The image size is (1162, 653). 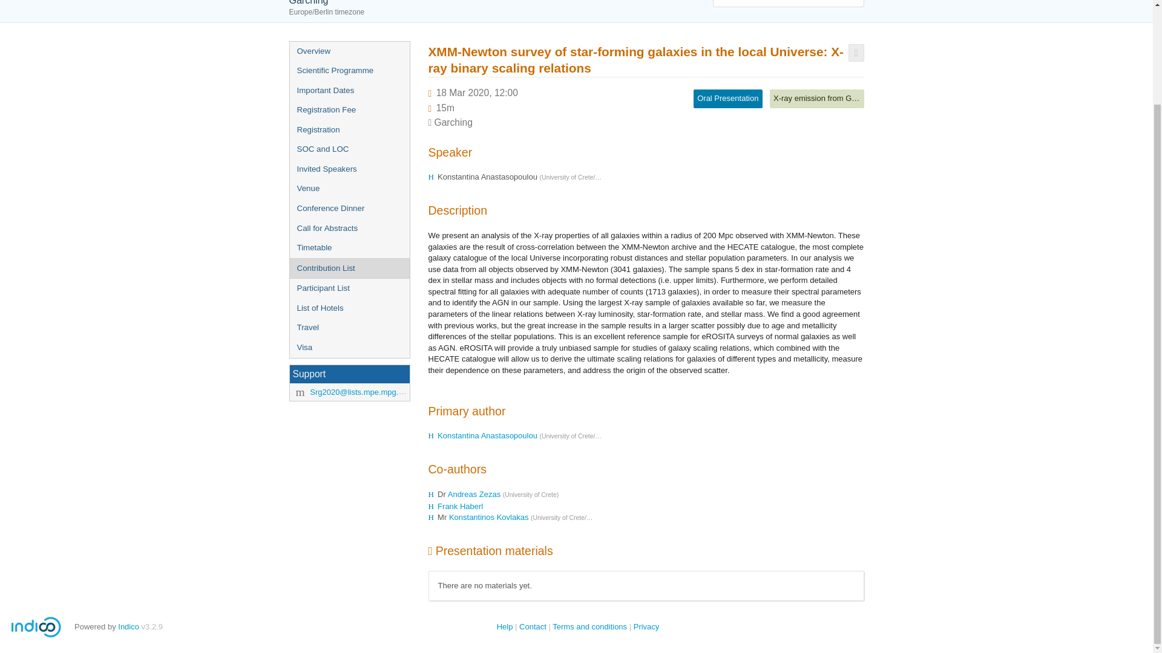 What do you see at coordinates (349, 91) in the screenshot?
I see `Important Dates` at bounding box center [349, 91].